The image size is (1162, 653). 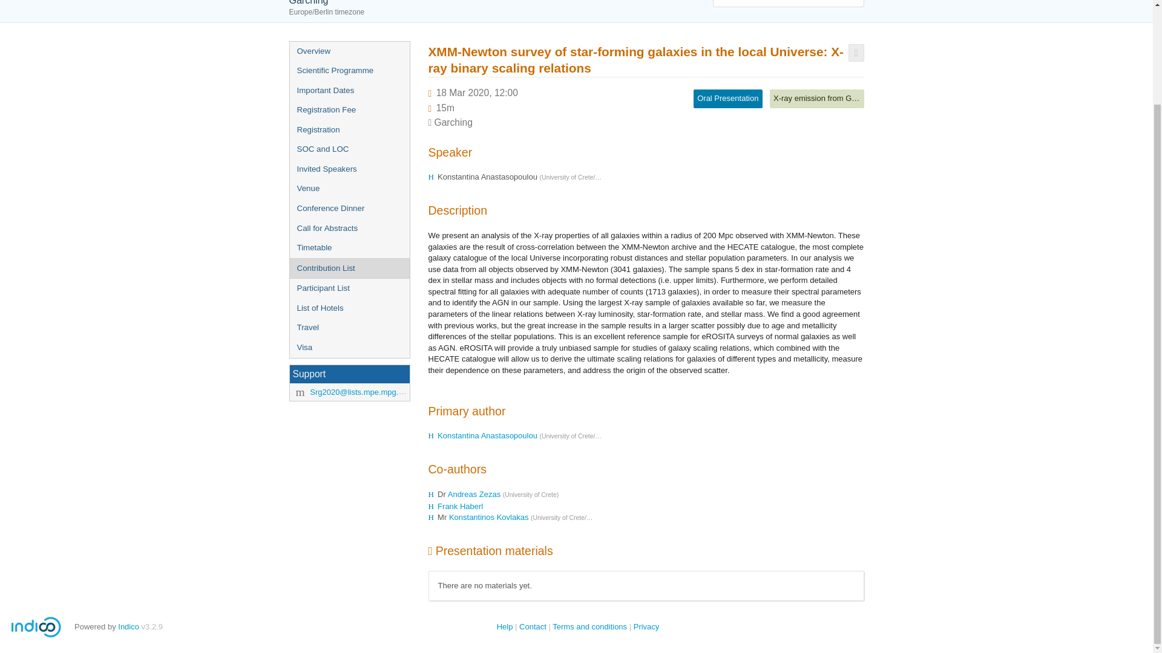 What do you see at coordinates (349, 91) in the screenshot?
I see `Important Dates` at bounding box center [349, 91].